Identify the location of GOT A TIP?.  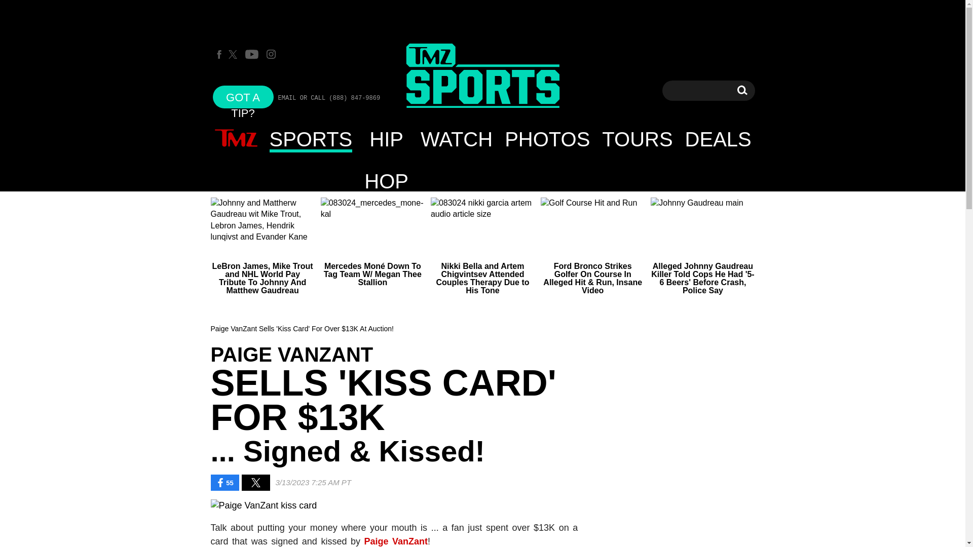
(243, 96).